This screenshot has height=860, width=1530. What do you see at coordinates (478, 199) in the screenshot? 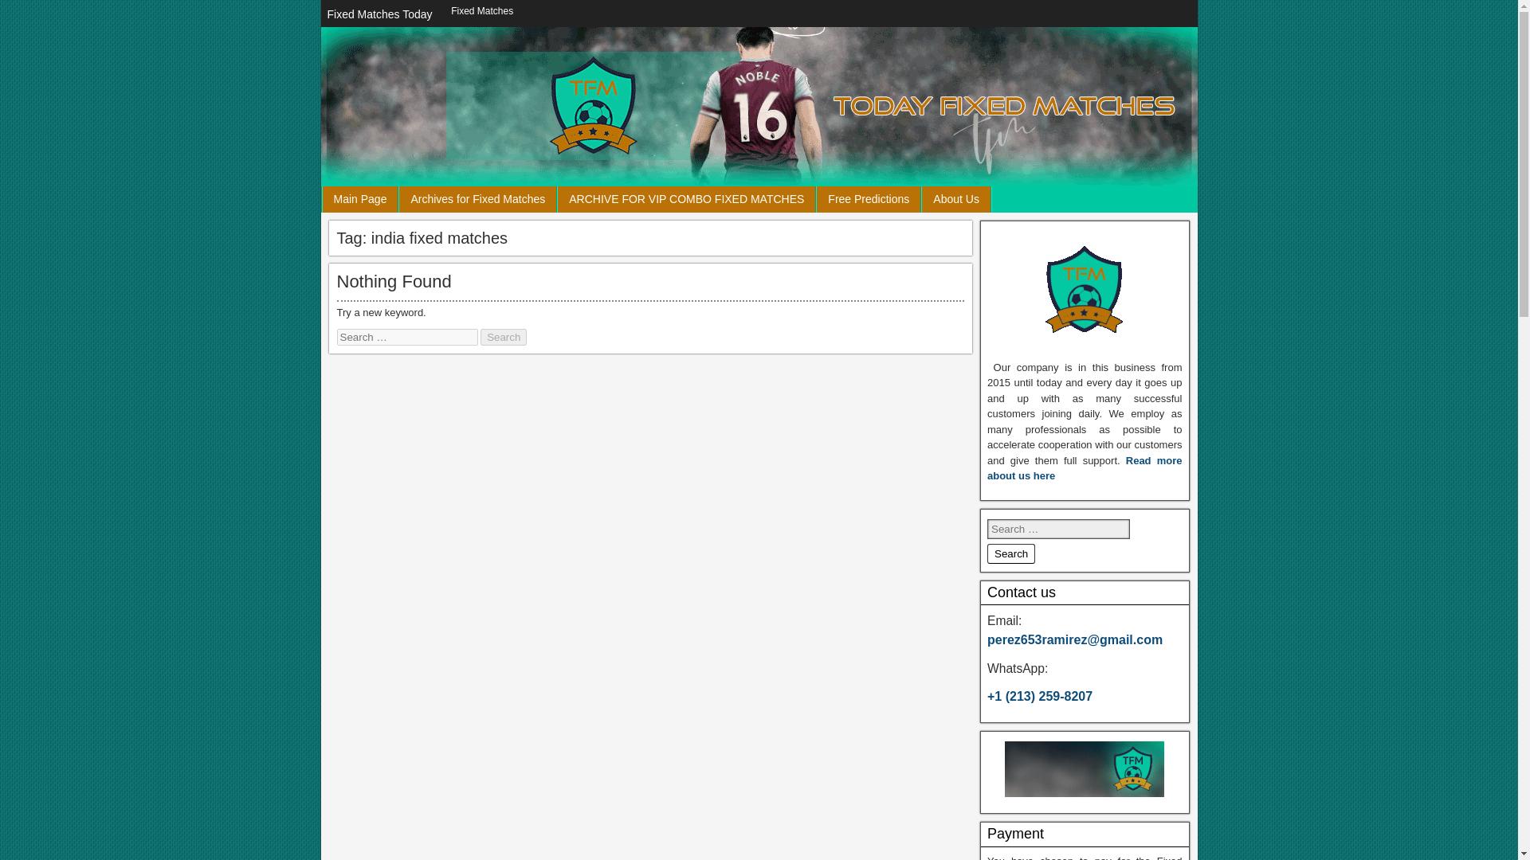
I see `Archives for Fixed Matches` at bounding box center [478, 199].